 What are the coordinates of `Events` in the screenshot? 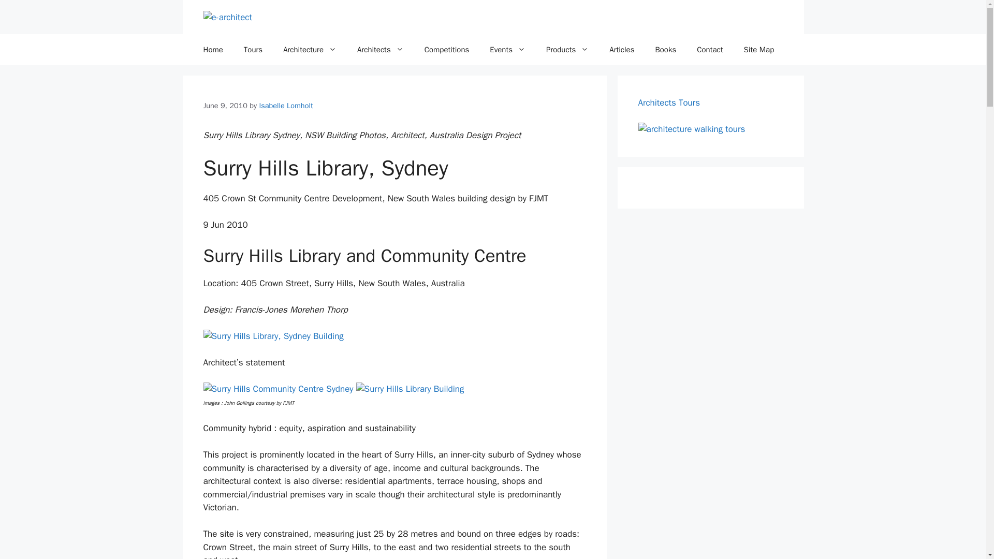 It's located at (507, 50).